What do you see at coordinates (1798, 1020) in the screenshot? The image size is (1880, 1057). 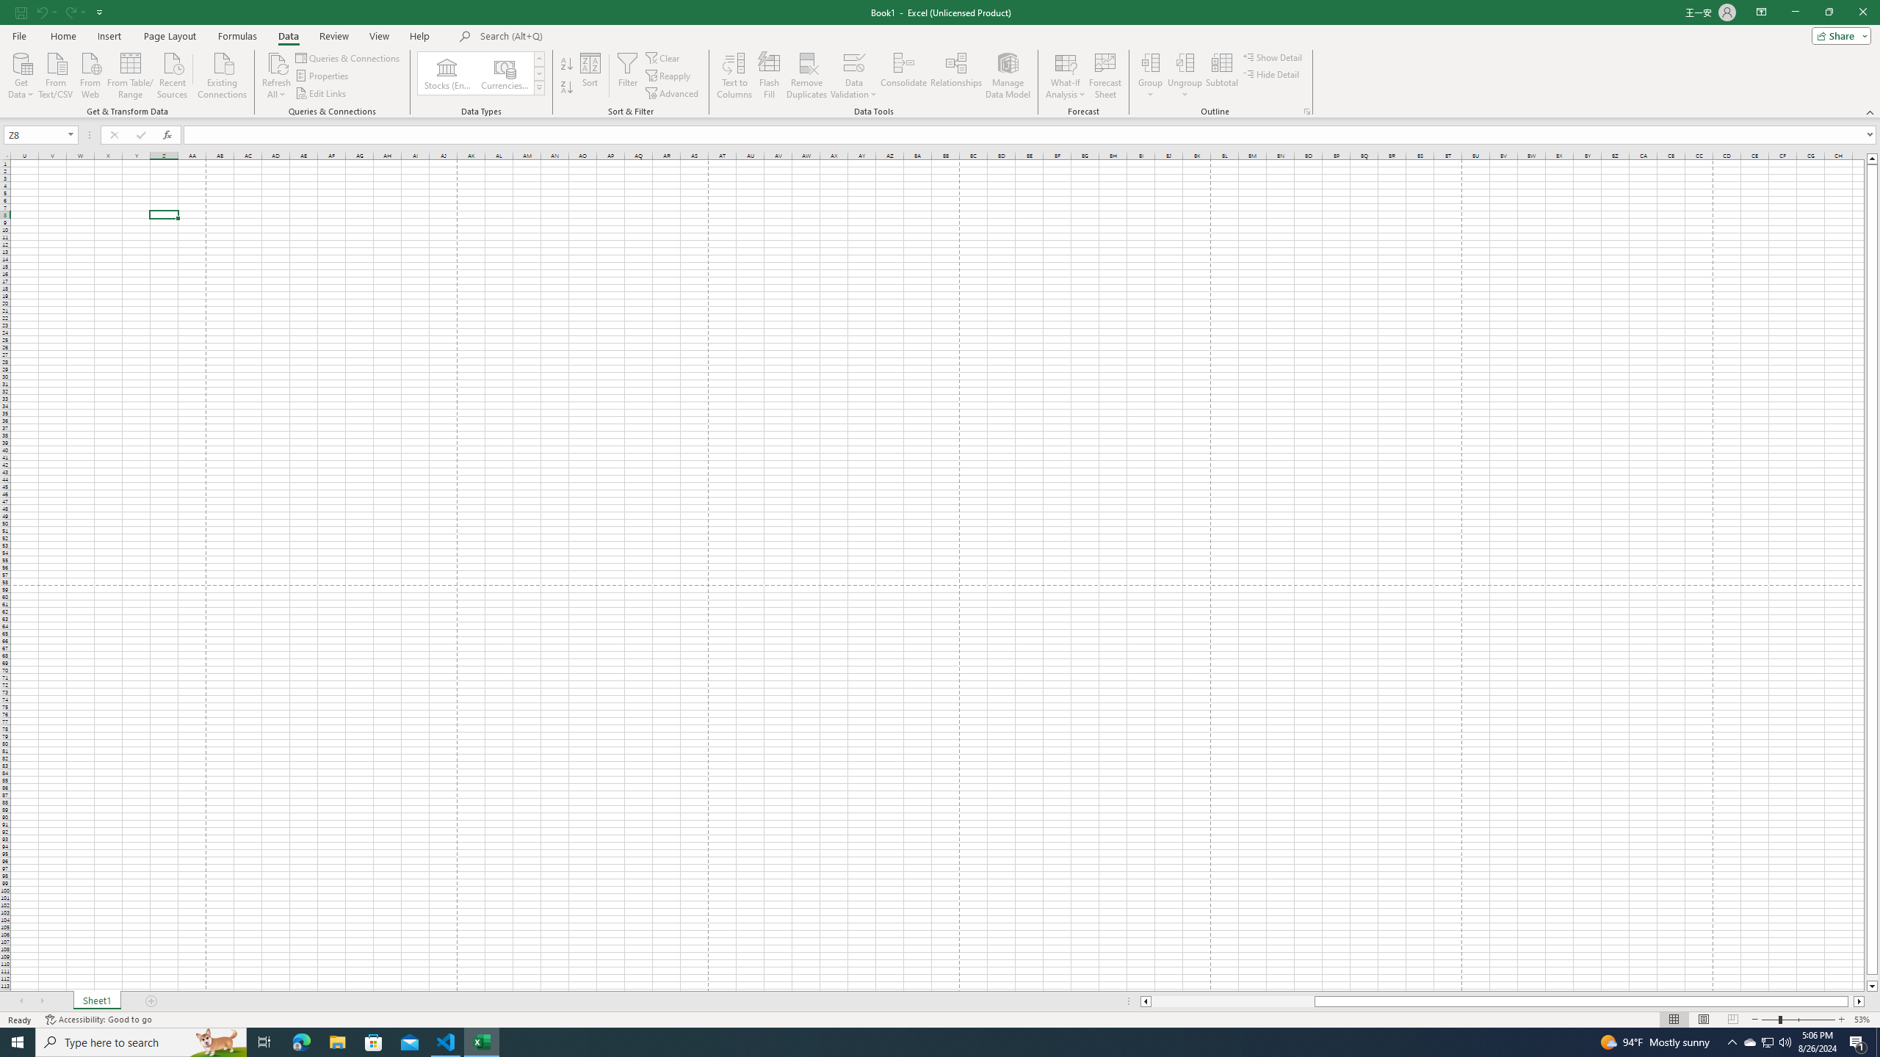 I see `Zoom` at bounding box center [1798, 1020].